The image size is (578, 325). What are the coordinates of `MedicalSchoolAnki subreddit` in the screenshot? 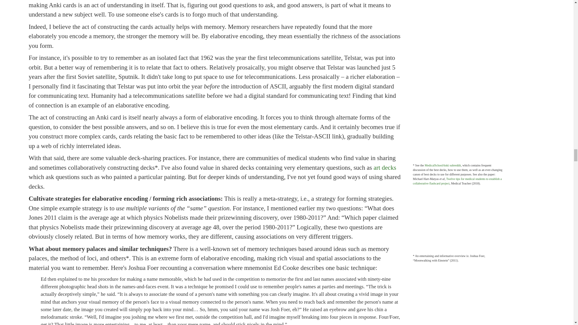 It's located at (443, 166).